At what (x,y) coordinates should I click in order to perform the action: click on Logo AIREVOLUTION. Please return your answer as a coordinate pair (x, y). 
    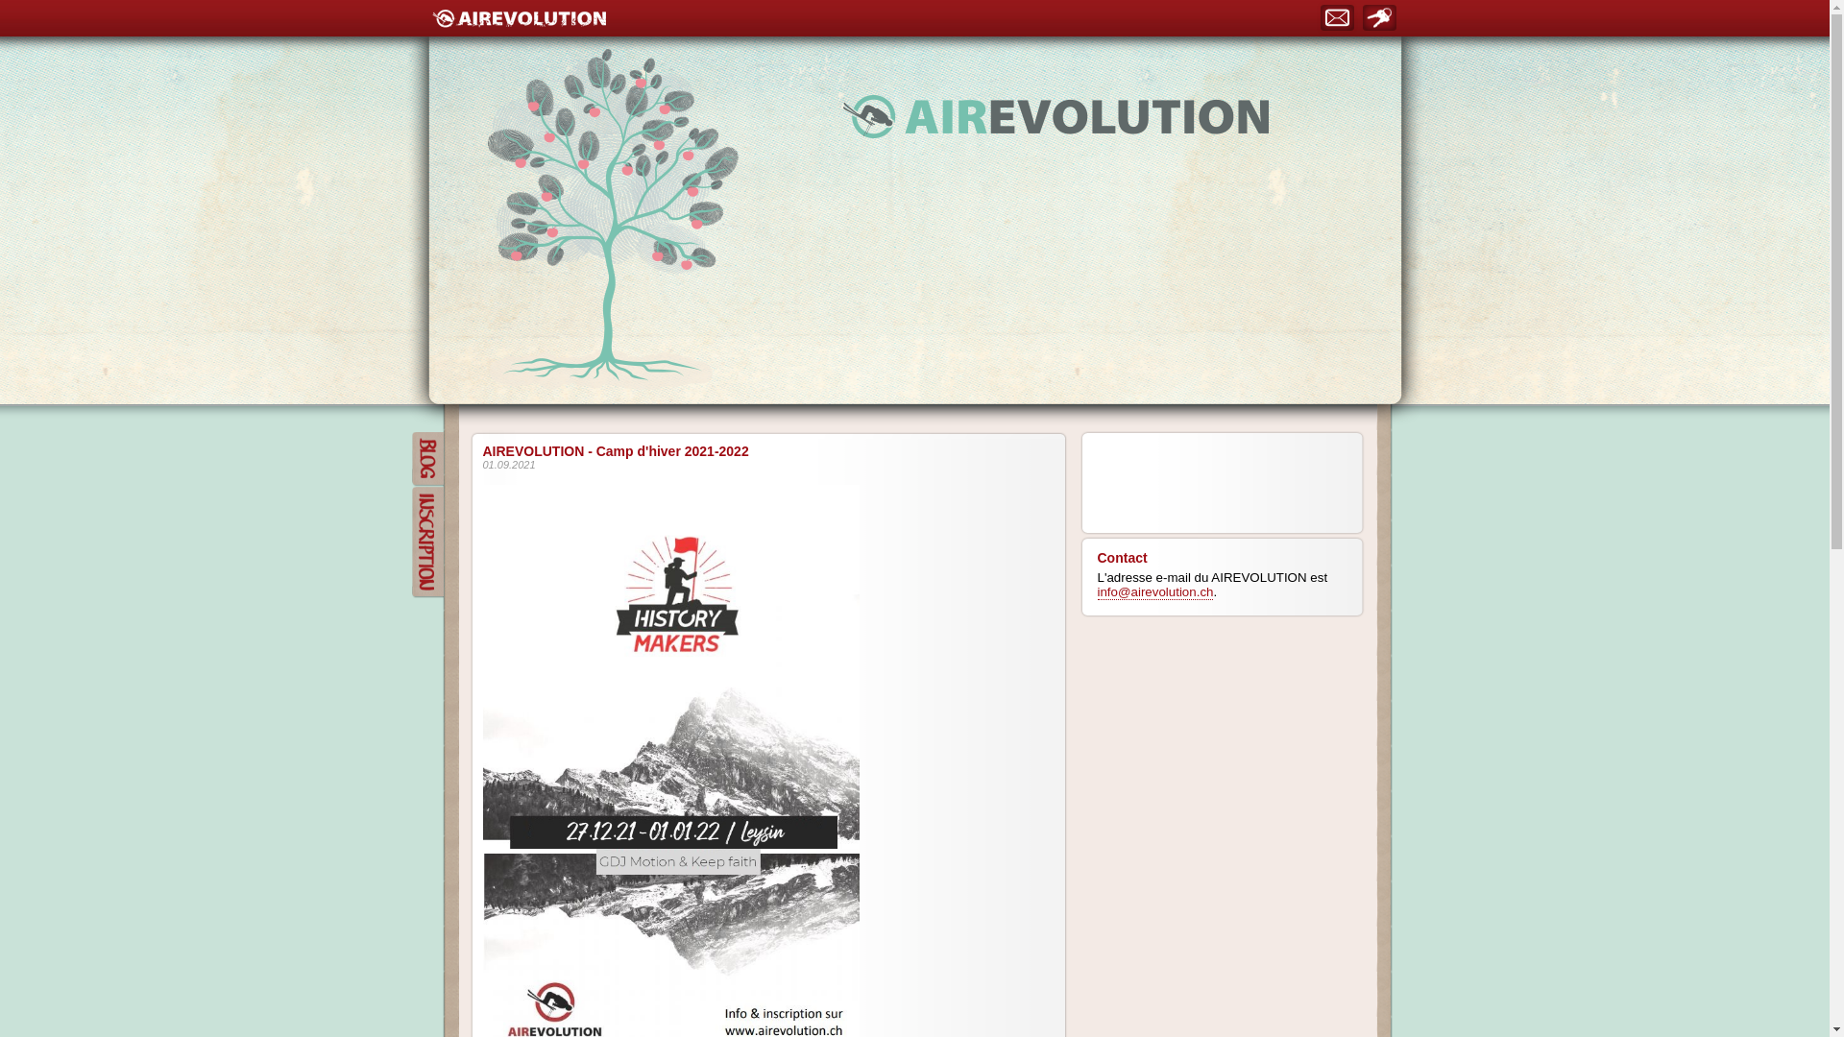
    Looking at the image, I should click on (519, 18).